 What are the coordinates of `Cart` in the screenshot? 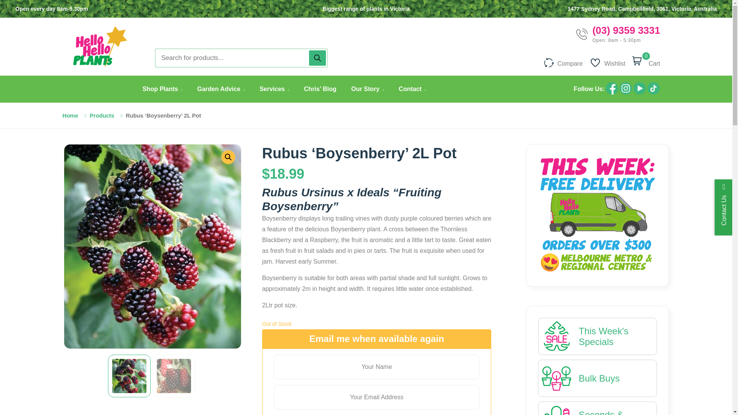 It's located at (653, 61).